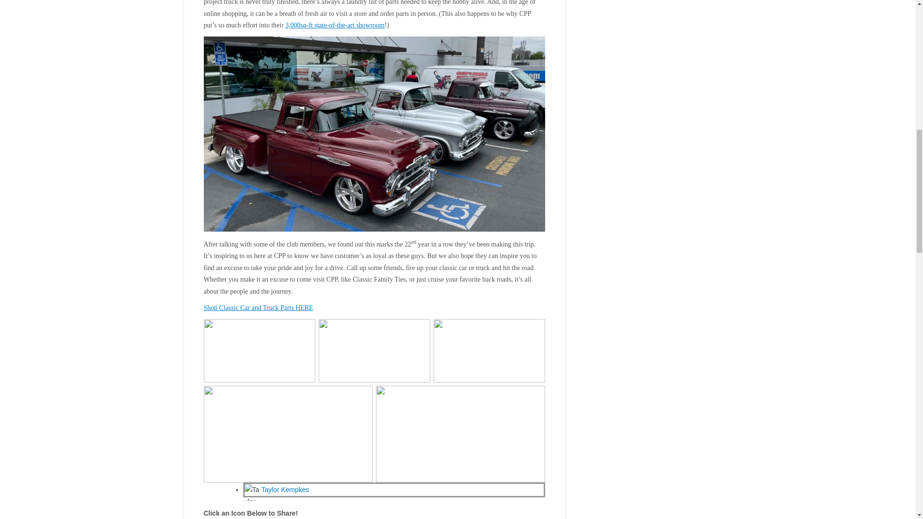 This screenshot has width=923, height=519. Describe the element at coordinates (285, 489) in the screenshot. I see `Taylor Kempkes` at that location.